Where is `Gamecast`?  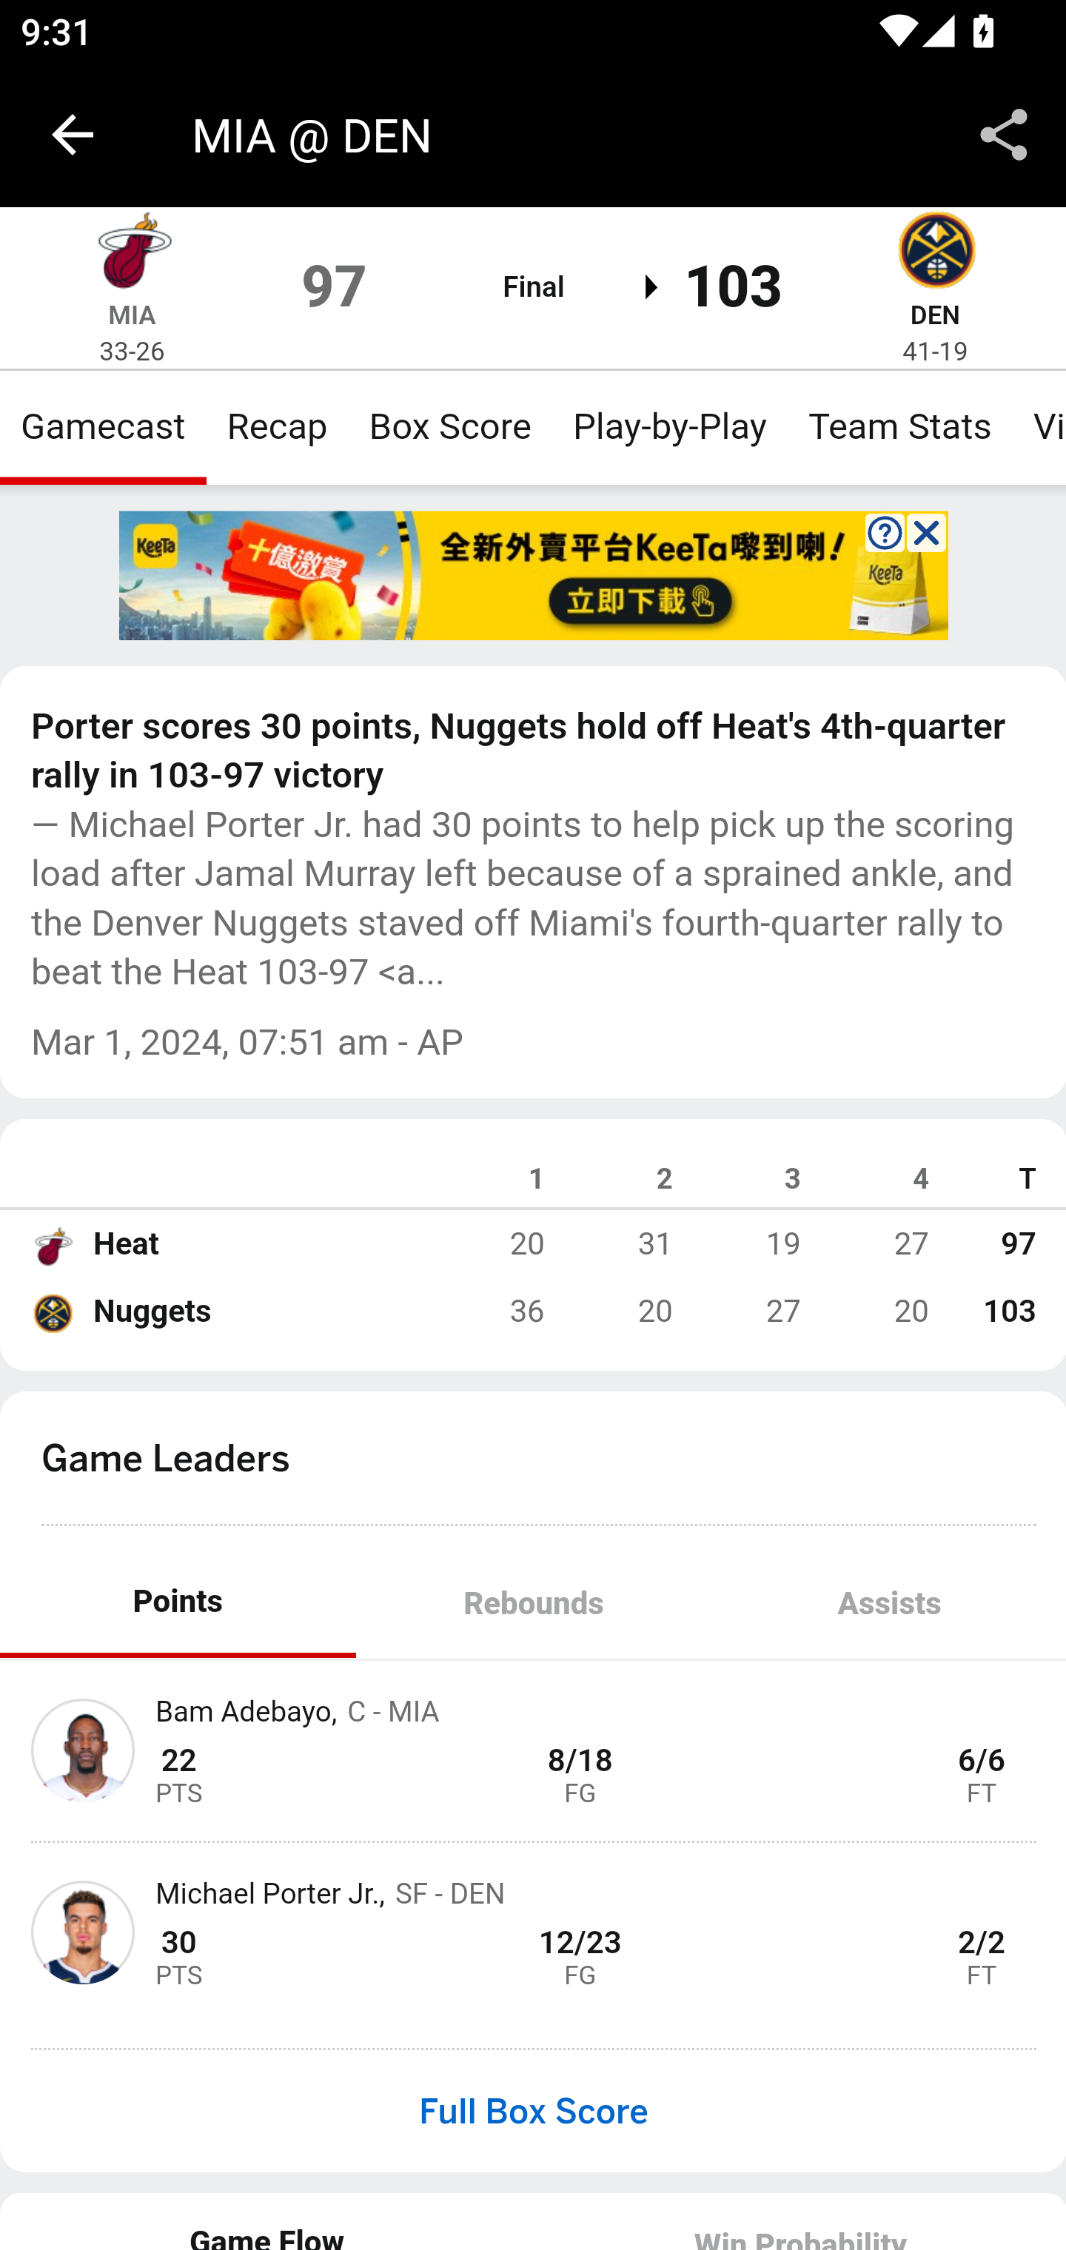
Gamecast is located at coordinates (104, 426).